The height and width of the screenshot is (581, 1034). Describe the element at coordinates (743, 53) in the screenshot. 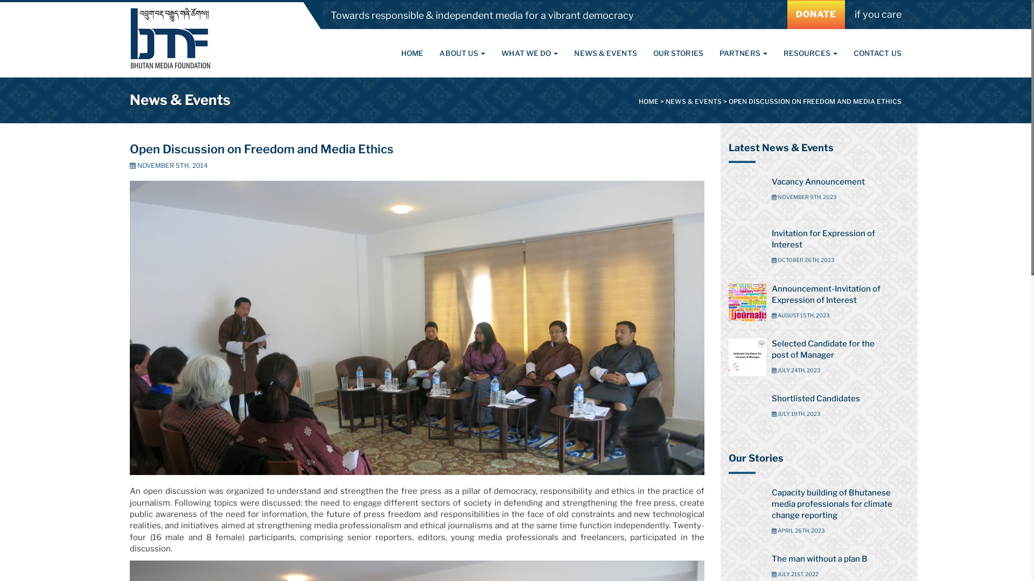

I see `PARTNERS` at that location.